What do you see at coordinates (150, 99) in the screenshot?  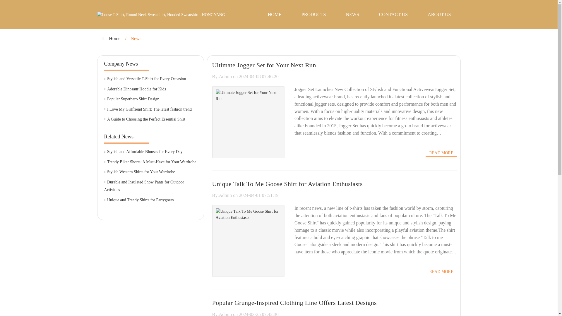 I see `Popular Superhero Shirt Design` at bounding box center [150, 99].